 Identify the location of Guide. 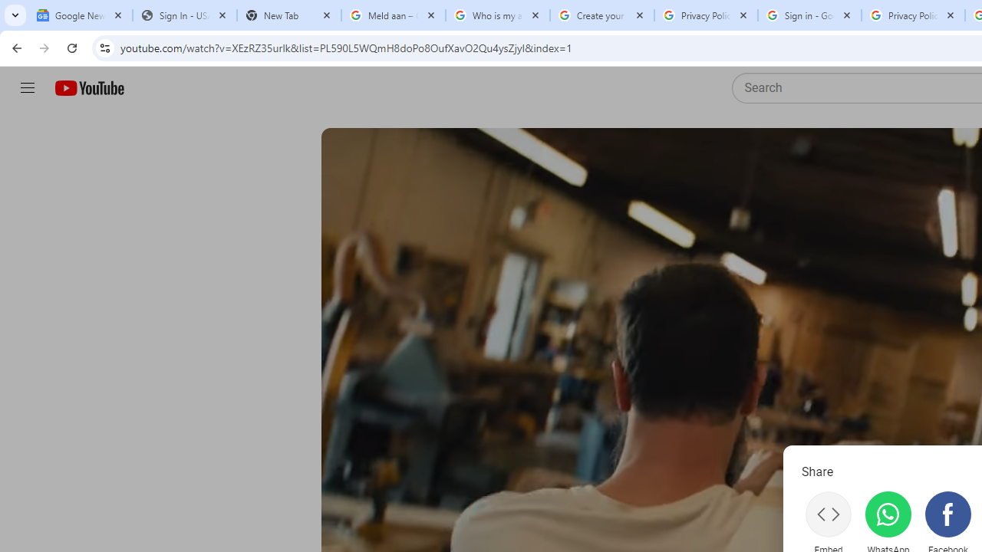
(28, 88).